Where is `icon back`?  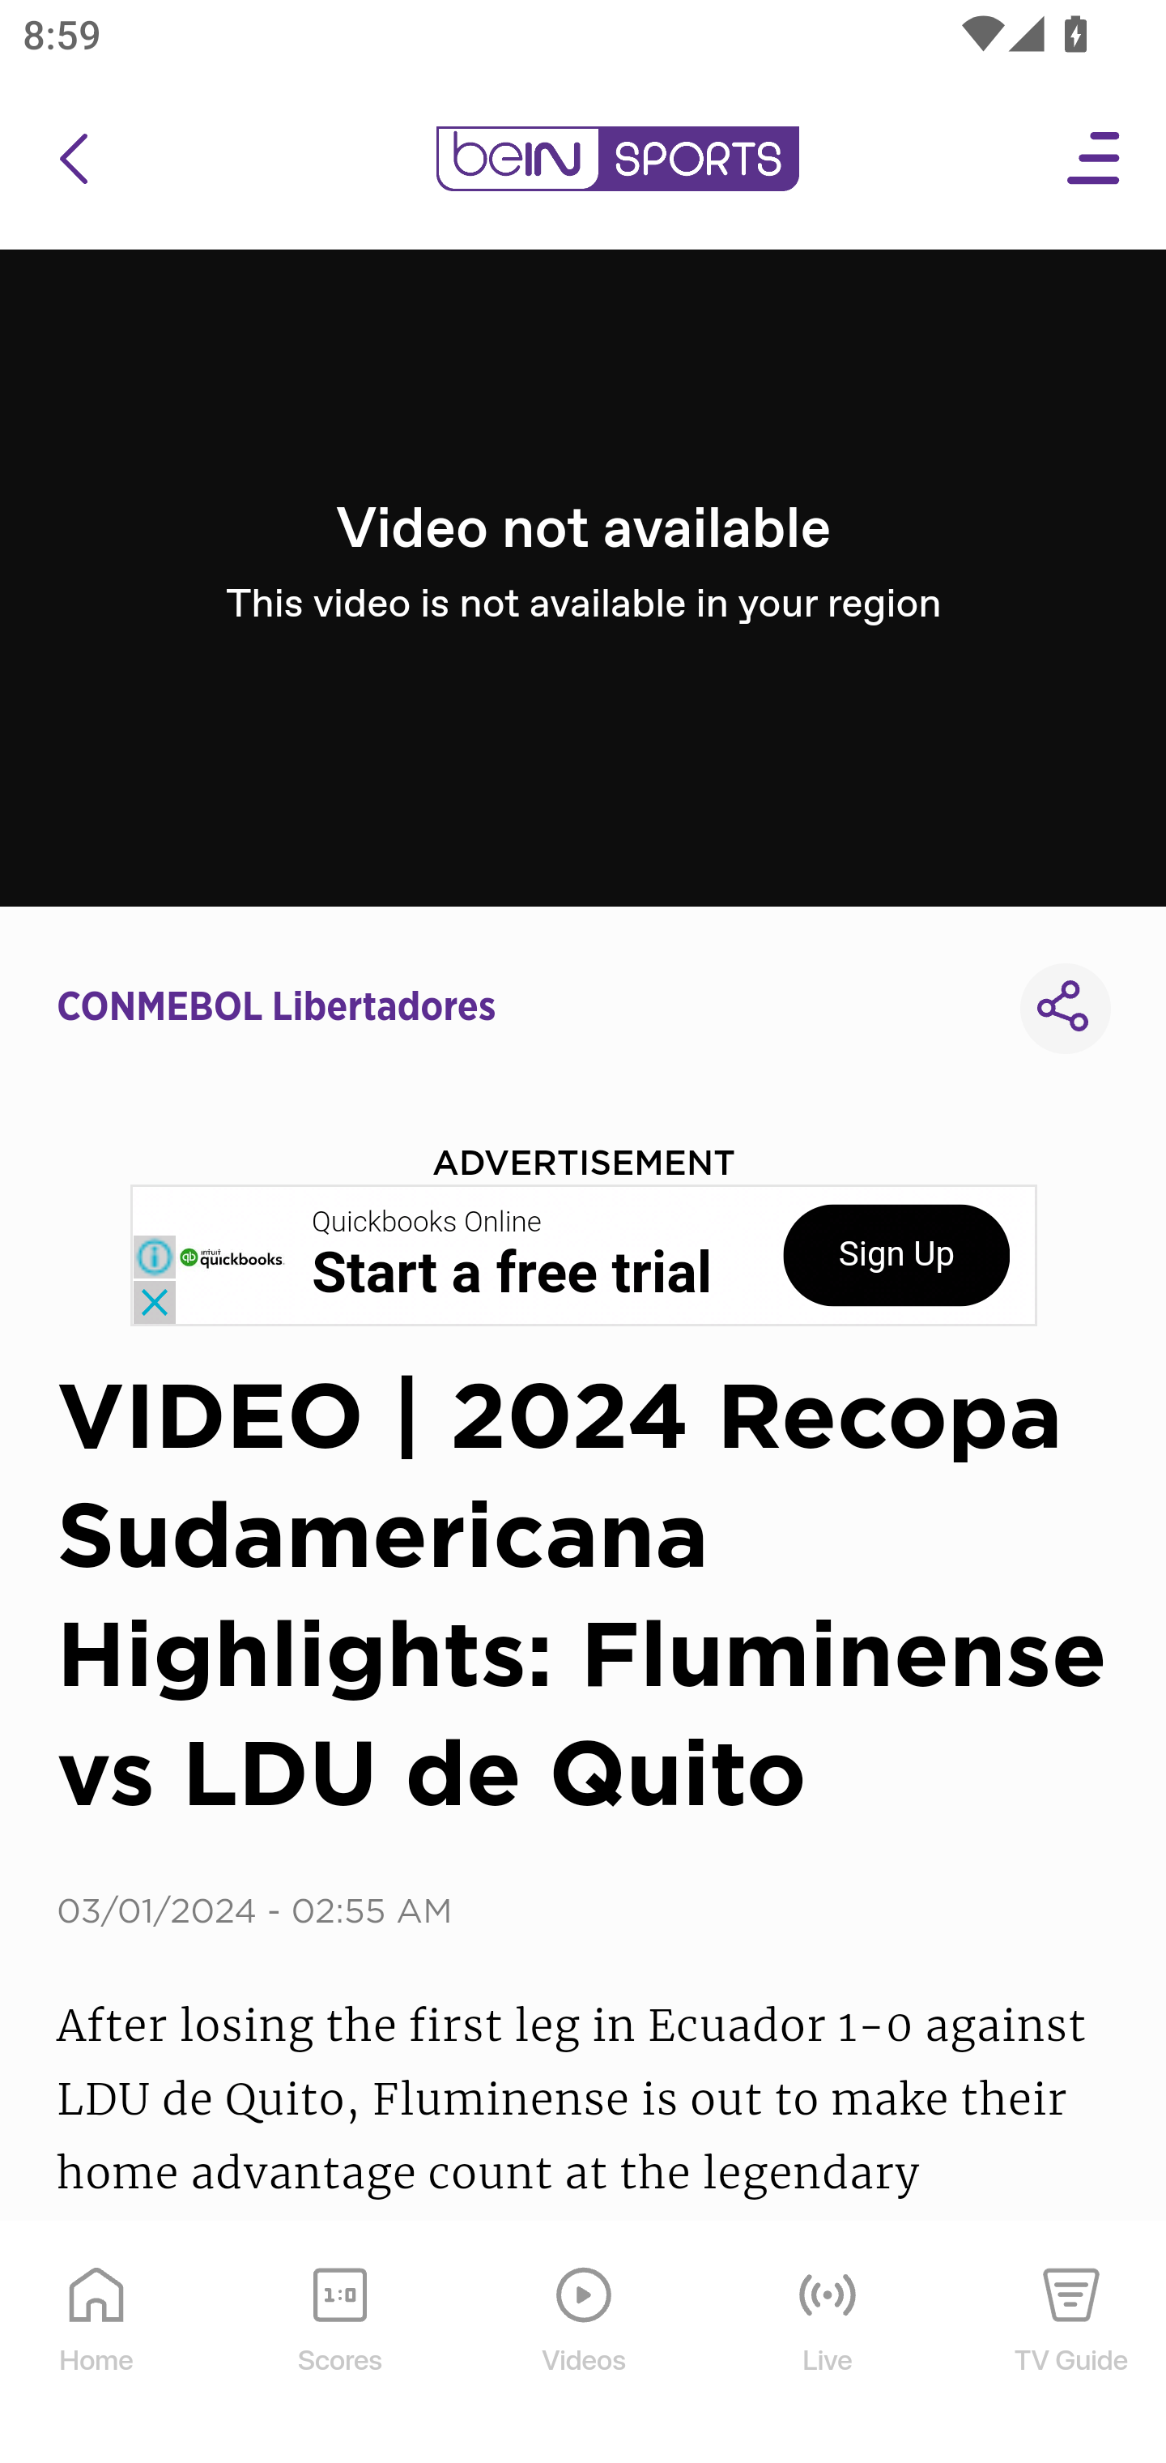 icon back is located at coordinates (73, 159).